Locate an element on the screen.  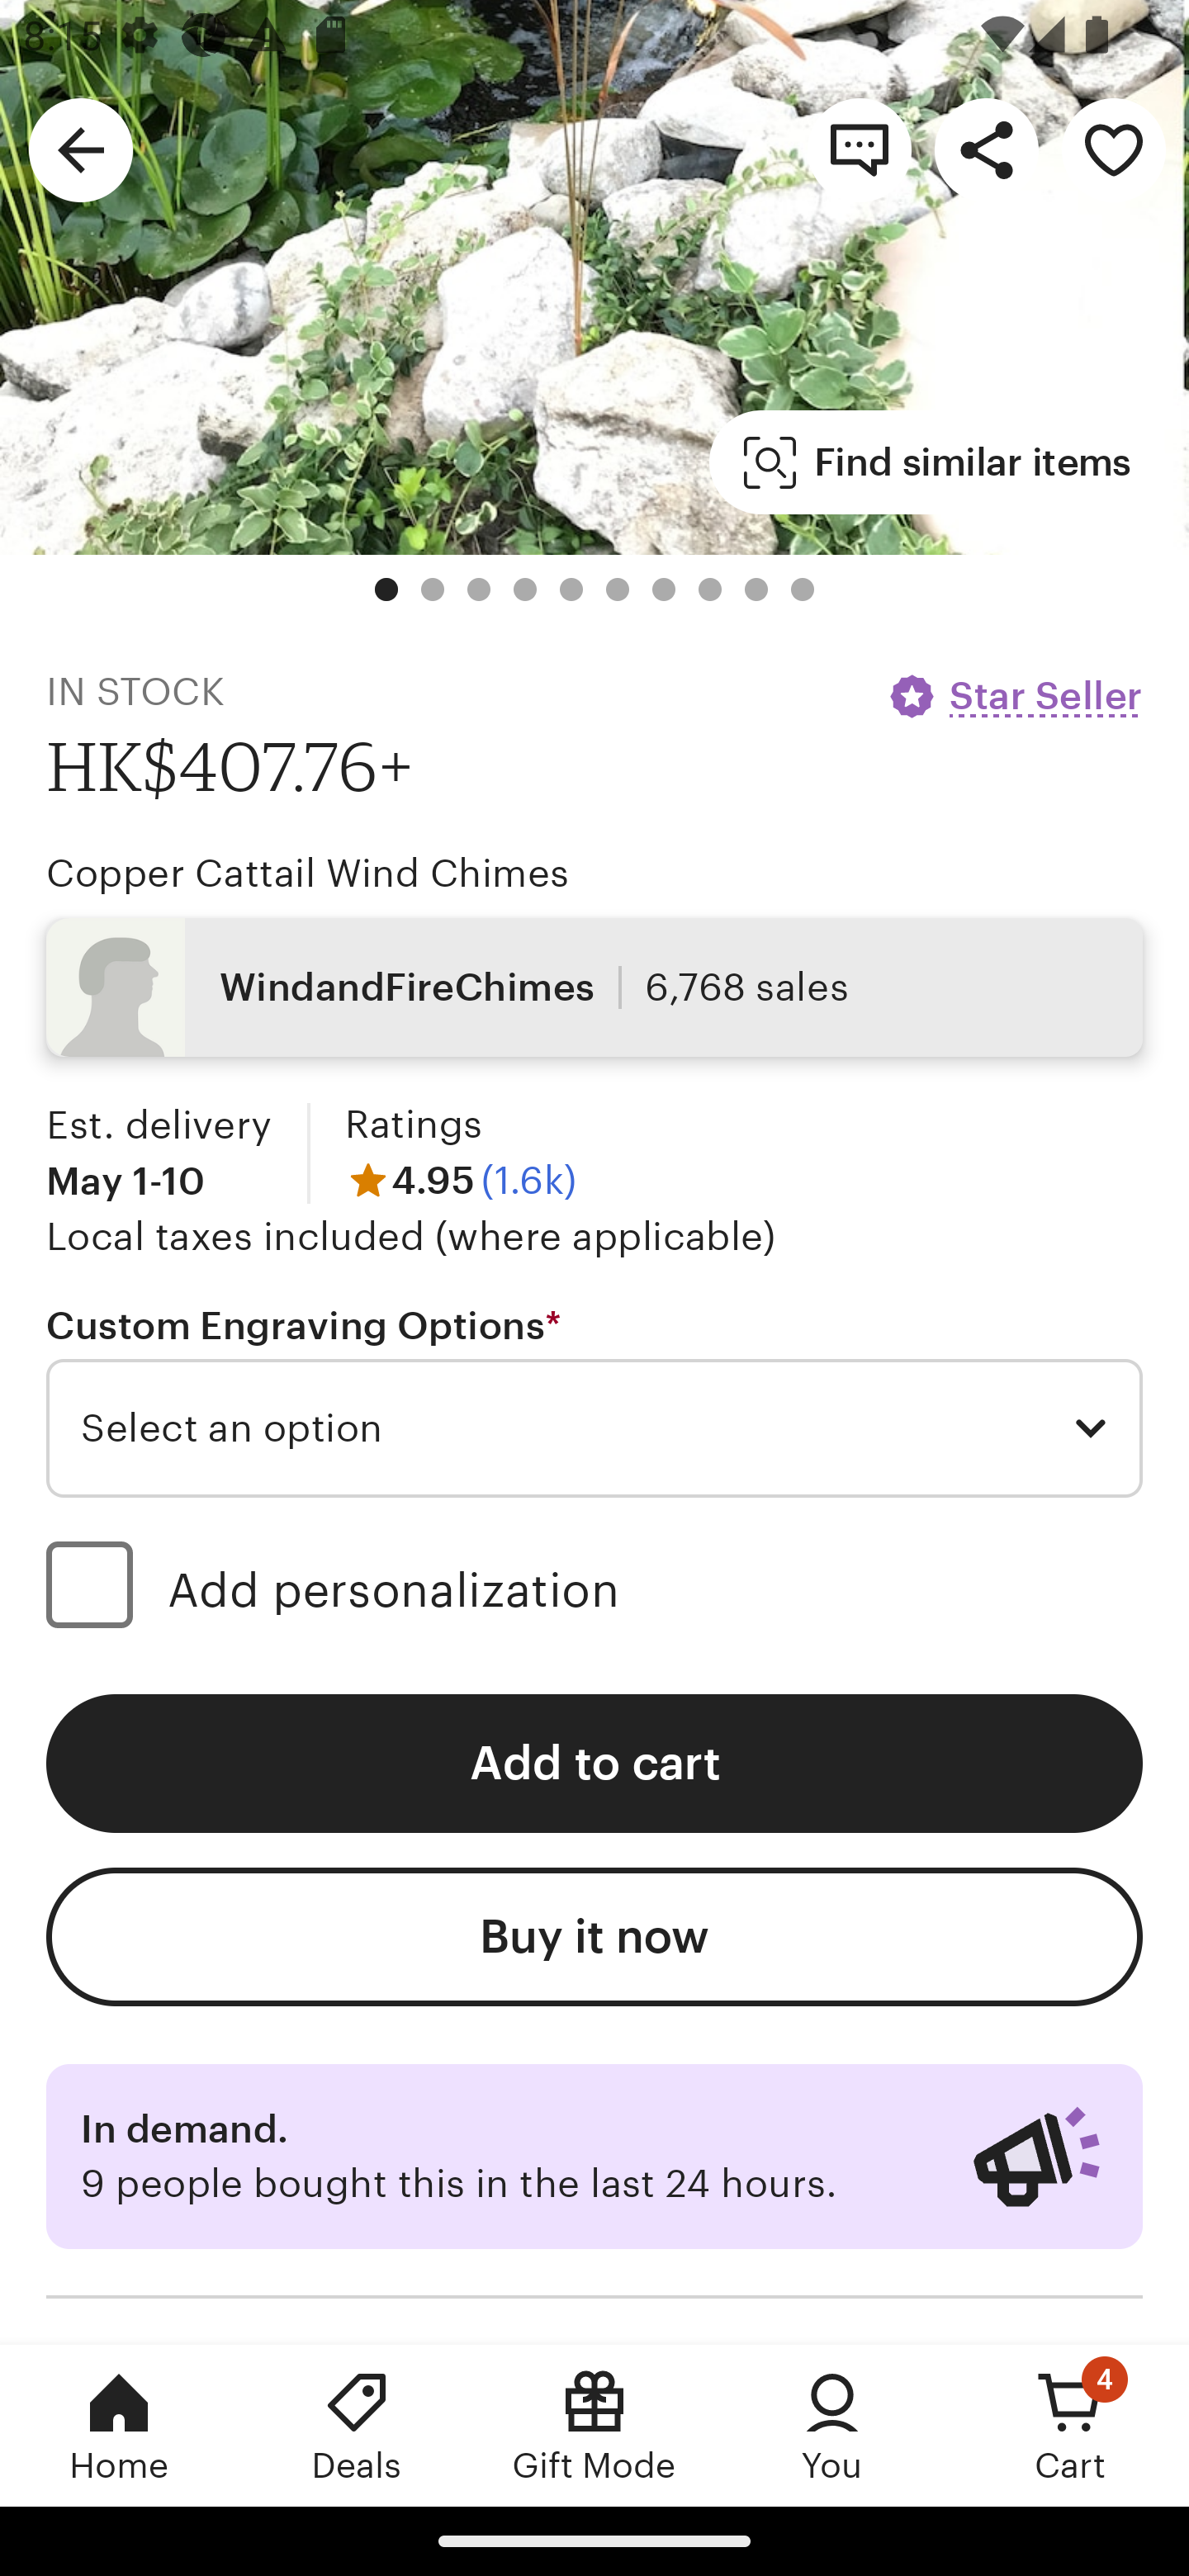
Copper Cattail Wind Chimes is located at coordinates (307, 873).